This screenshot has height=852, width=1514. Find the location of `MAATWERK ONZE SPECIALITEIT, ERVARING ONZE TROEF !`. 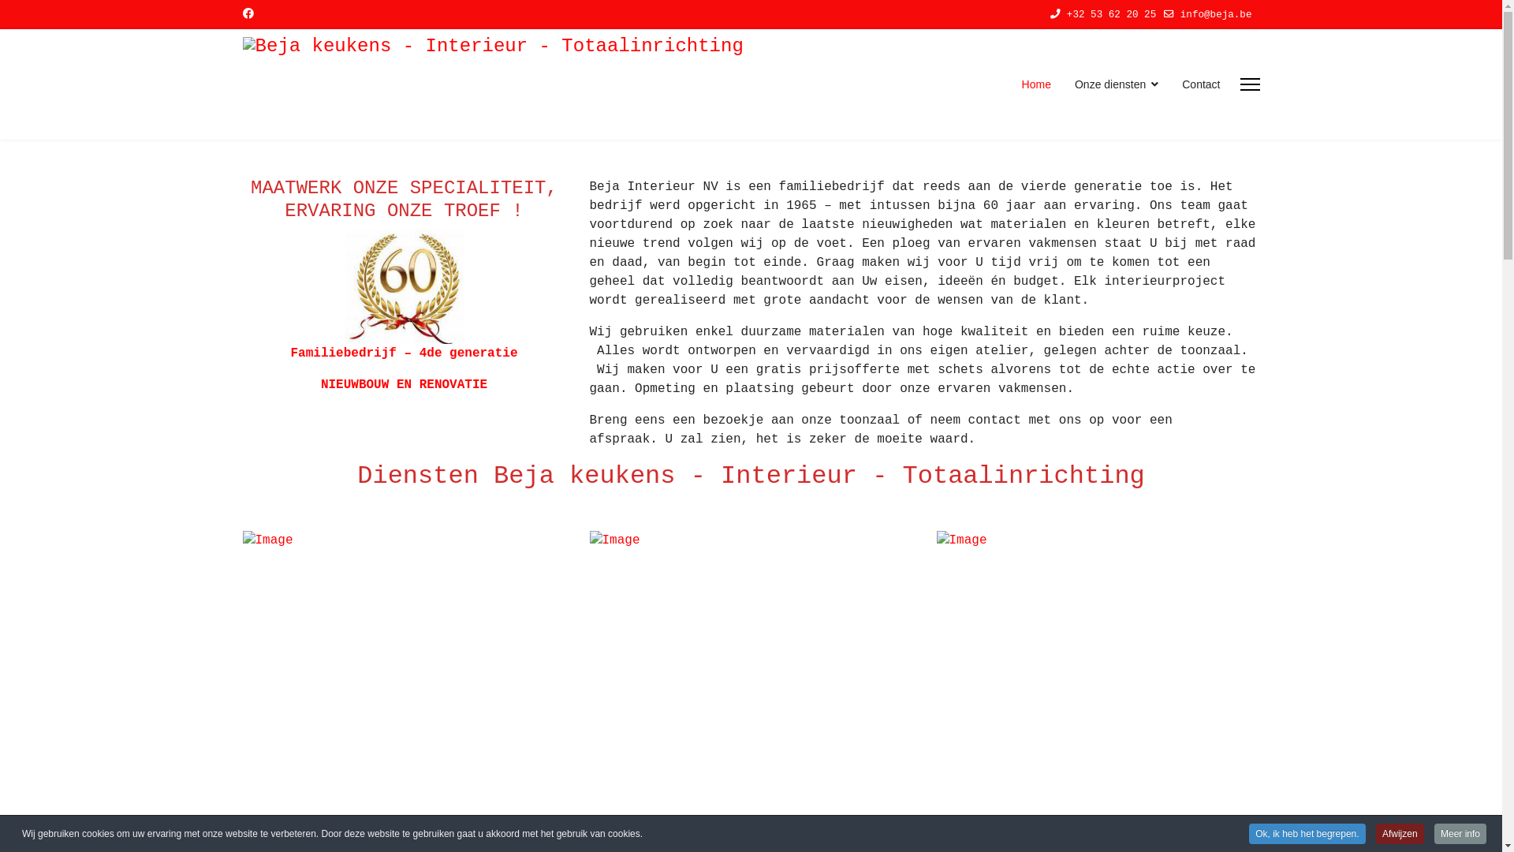

MAATWERK ONZE SPECIALITEIT, ERVARING ONZE TROEF ! is located at coordinates (405, 287).